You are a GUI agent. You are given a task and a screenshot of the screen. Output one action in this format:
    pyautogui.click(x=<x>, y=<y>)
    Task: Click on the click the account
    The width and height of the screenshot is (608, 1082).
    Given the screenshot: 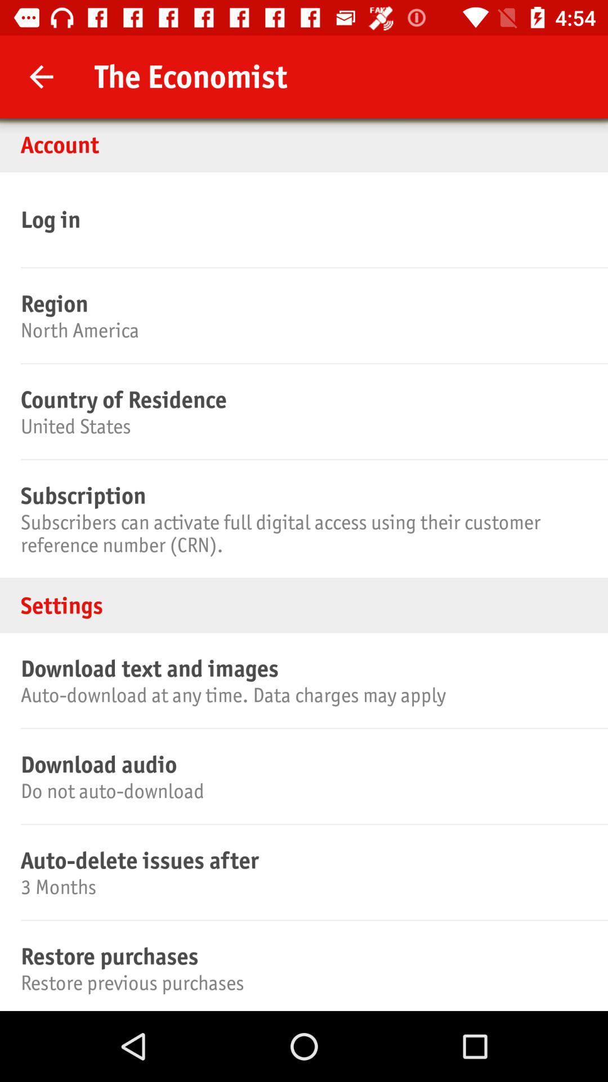 What is the action you would take?
    pyautogui.click(x=304, y=144)
    